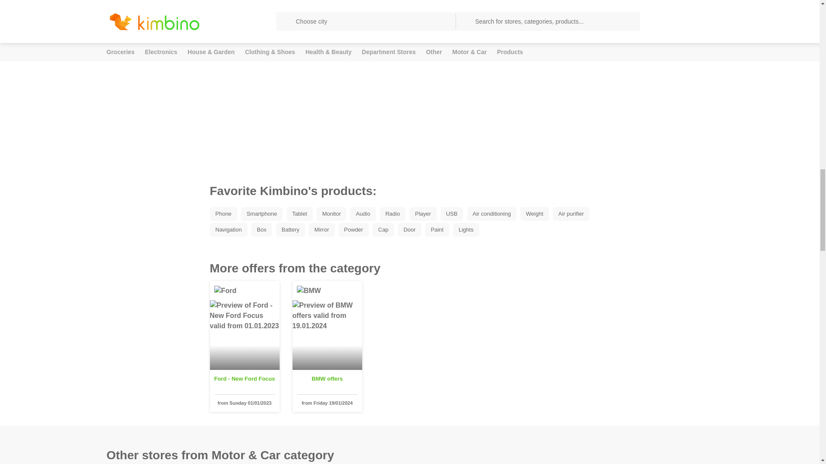  I want to click on Navigation, so click(231, 229).